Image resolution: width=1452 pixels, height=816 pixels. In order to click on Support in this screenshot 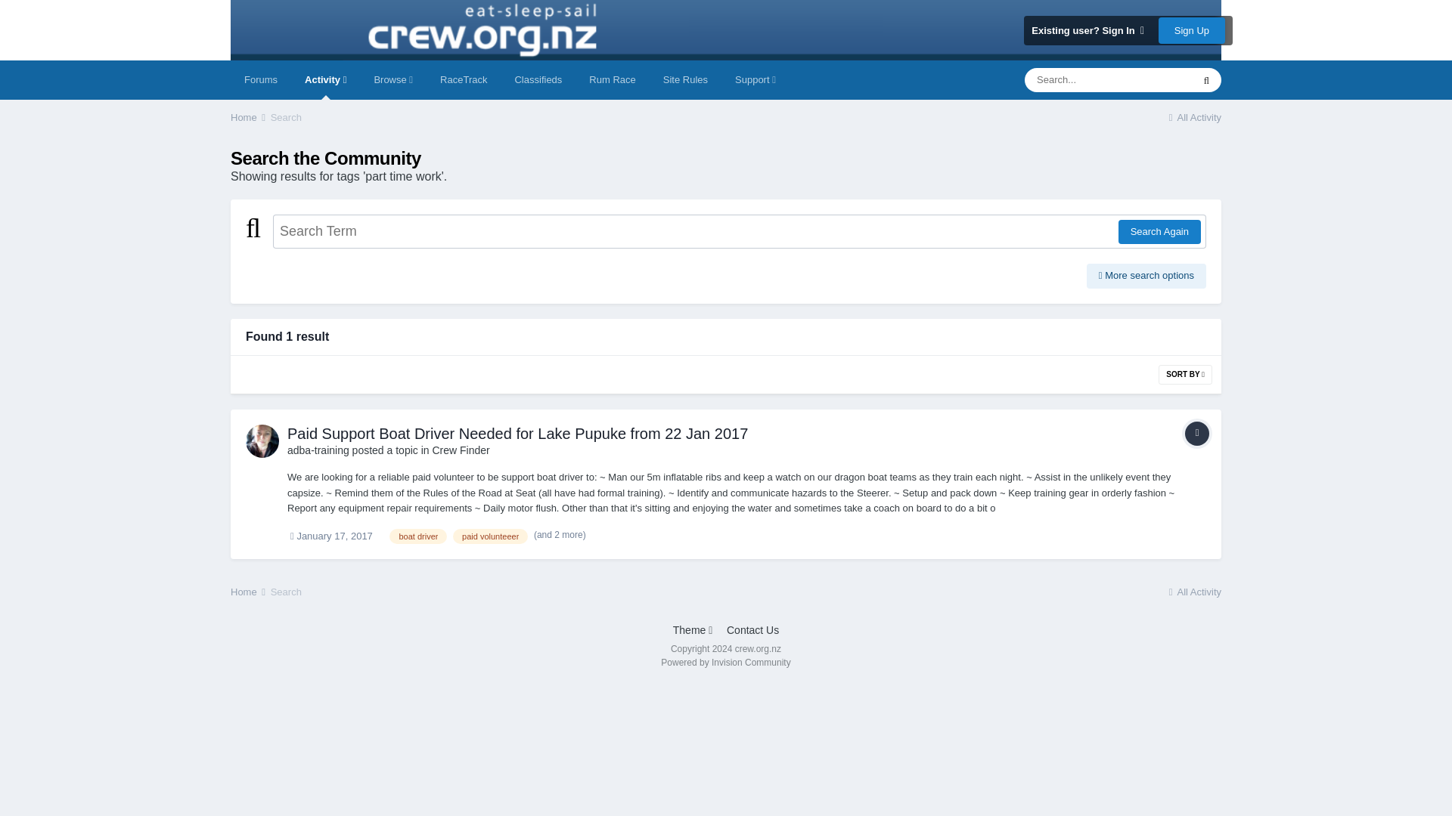, I will do `click(755, 79)`.